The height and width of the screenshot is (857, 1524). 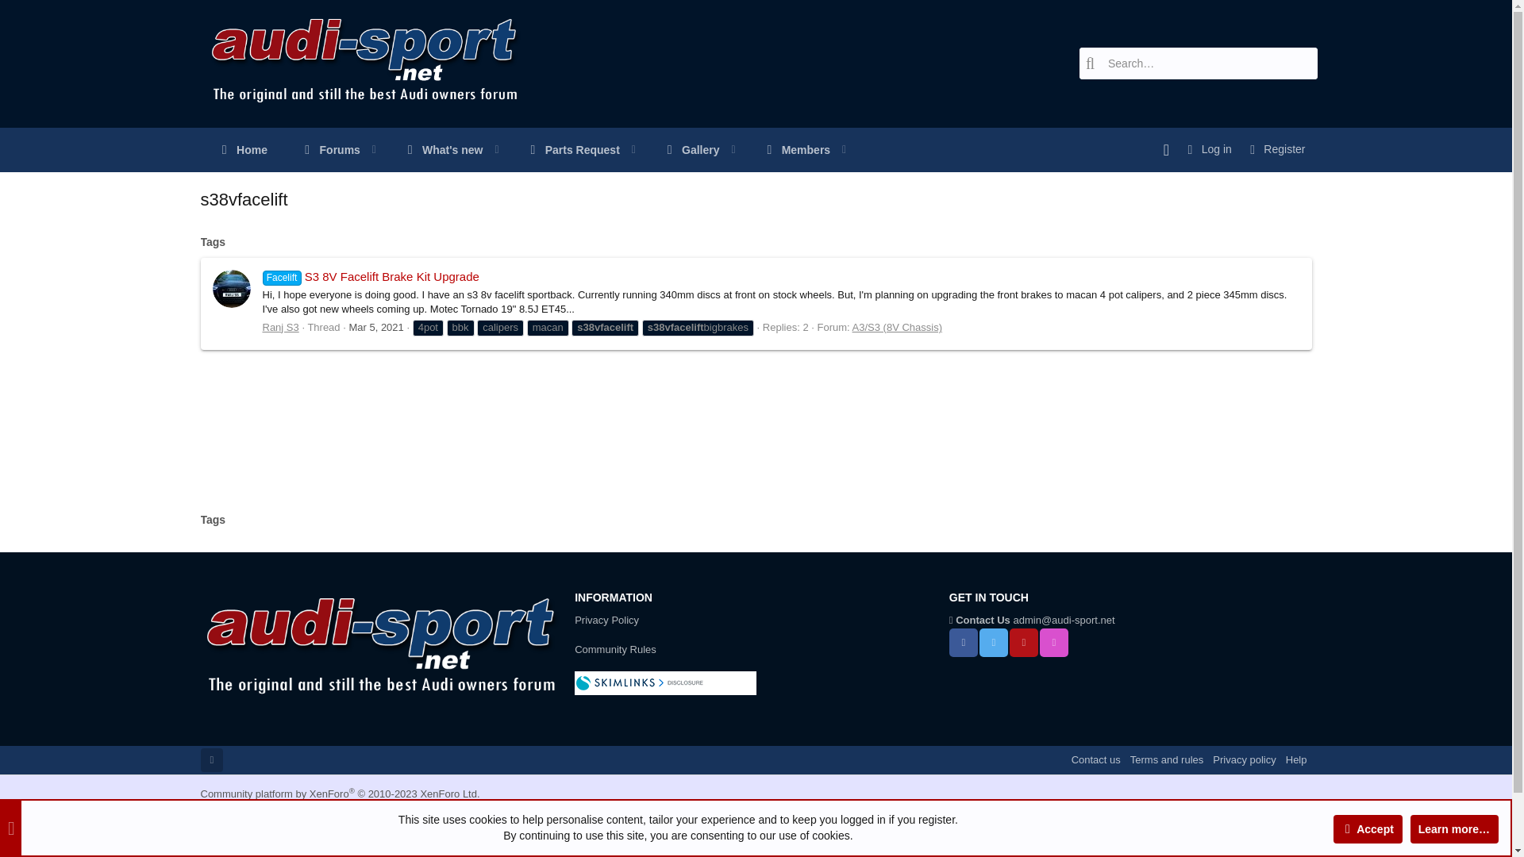 What do you see at coordinates (1023, 643) in the screenshot?
I see `Follow us!` at bounding box center [1023, 643].